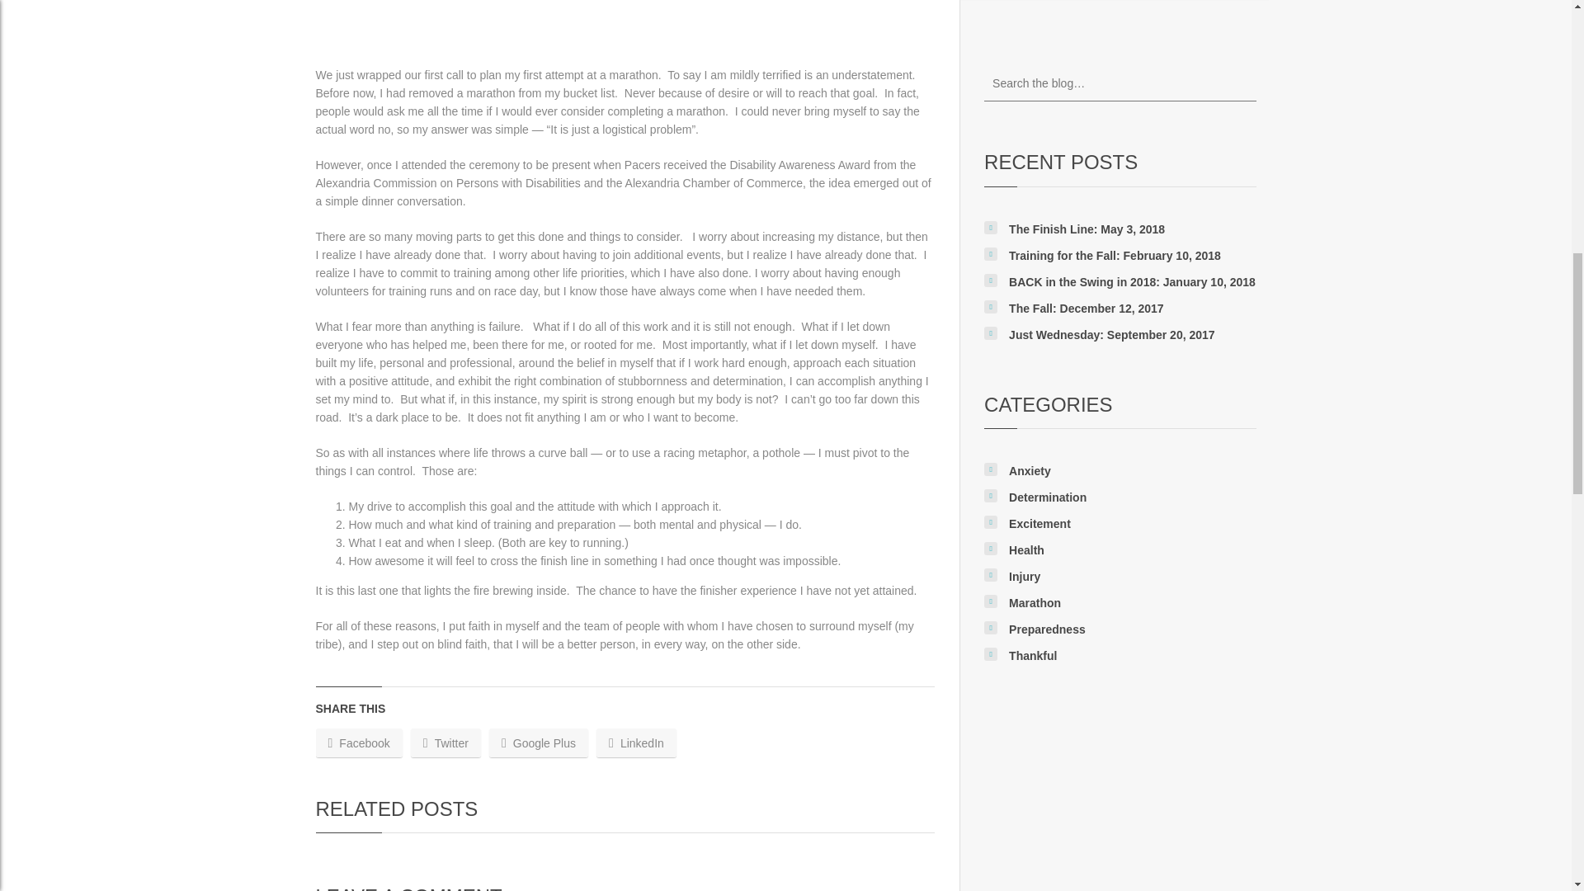  I want to click on Excitement, so click(1039, 523).